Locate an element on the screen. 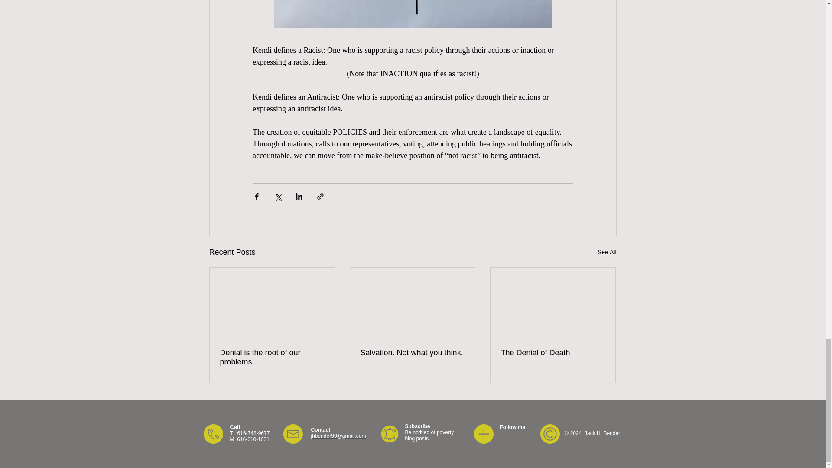 The height and width of the screenshot is (468, 832). Salvation. Not what you think. is located at coordinates (412, 353).